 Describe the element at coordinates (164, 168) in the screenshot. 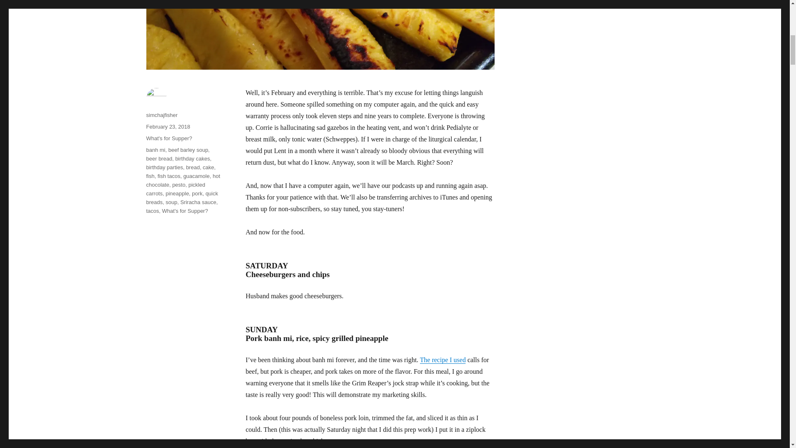

I see `birthday parties` at that location.